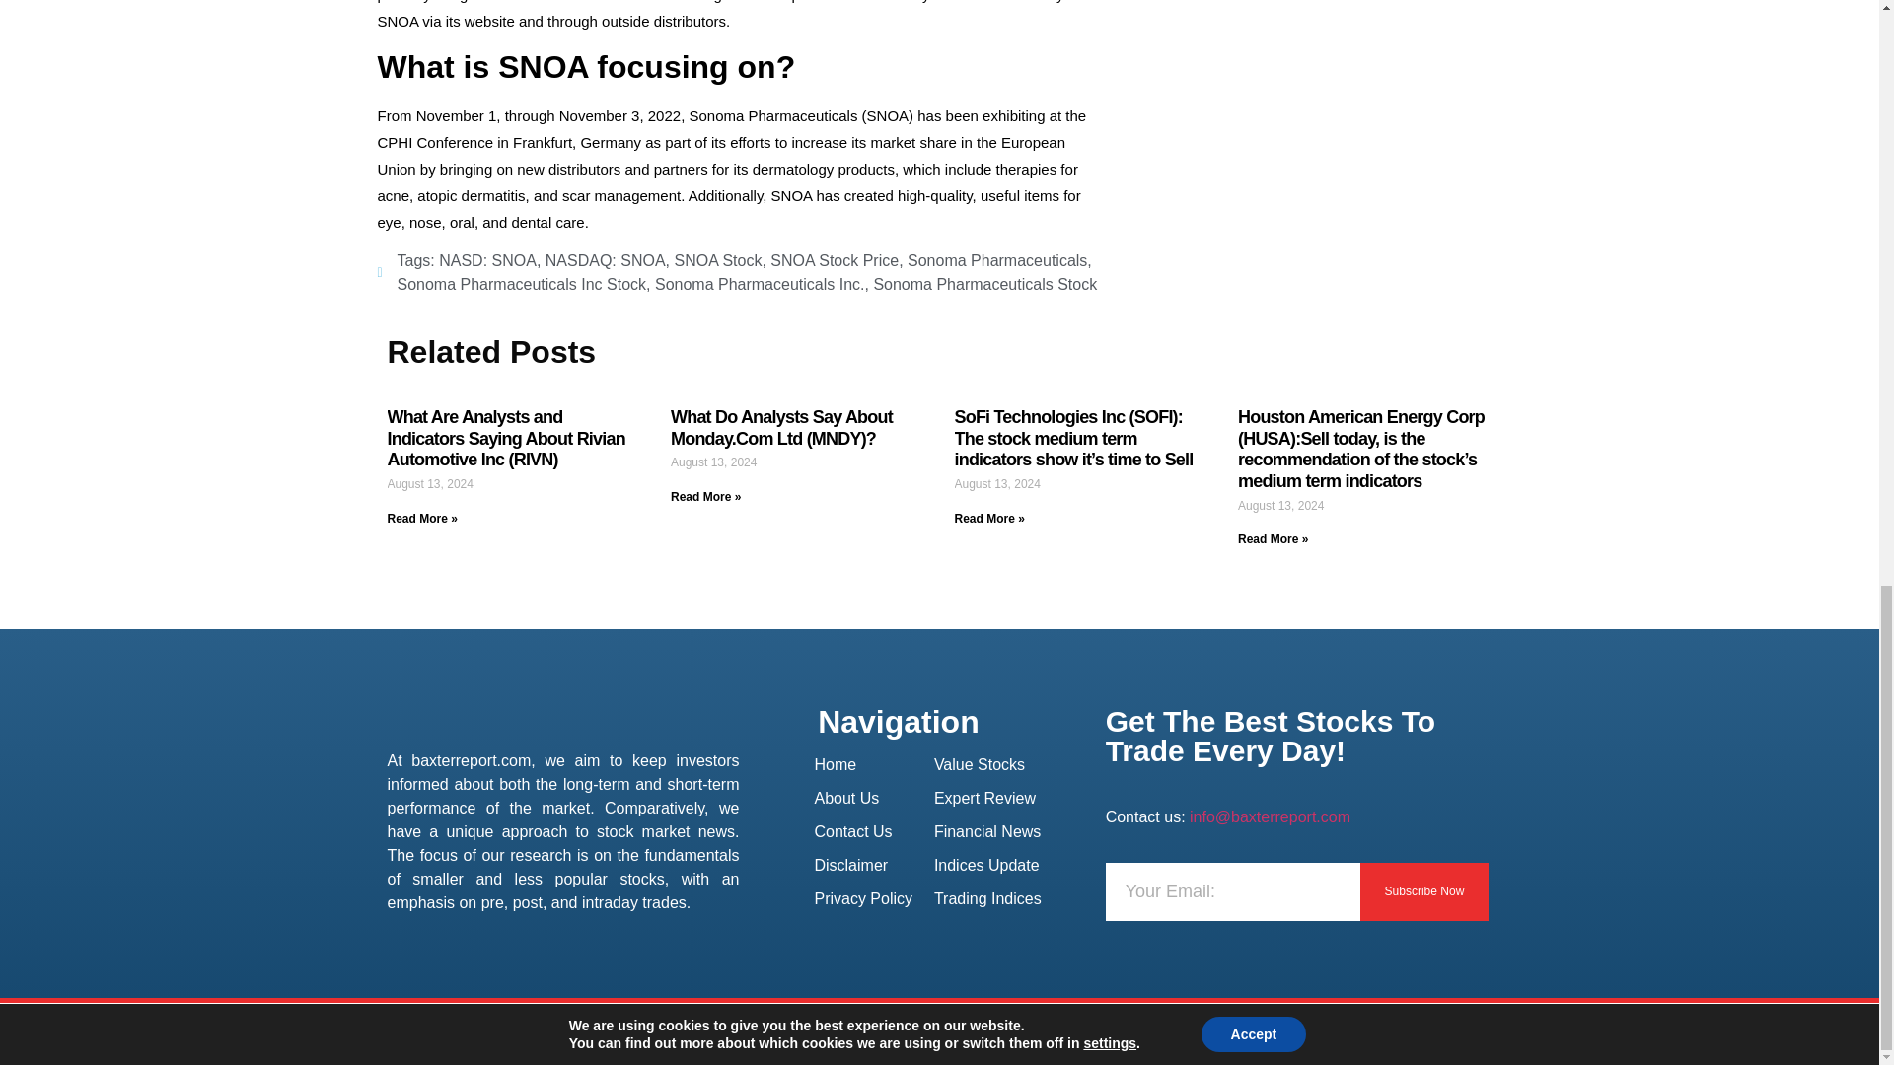 The height and width of the screenshot is (1065, 1894). I want to click on NASD: SNOA, so click(487, 260).